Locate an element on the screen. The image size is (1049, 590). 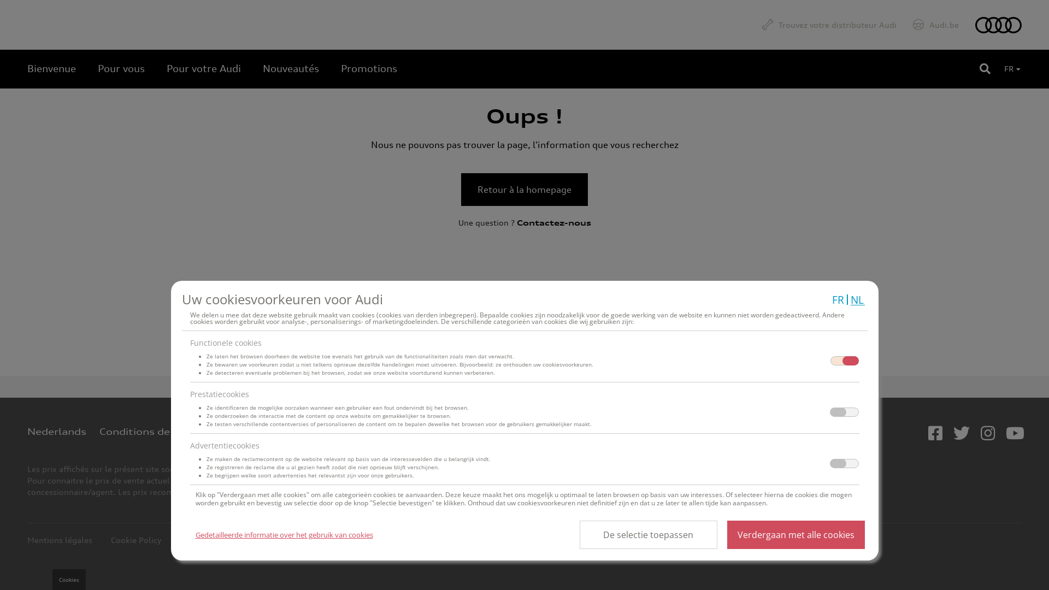
Pour vous is located at coordinates (121, 68).